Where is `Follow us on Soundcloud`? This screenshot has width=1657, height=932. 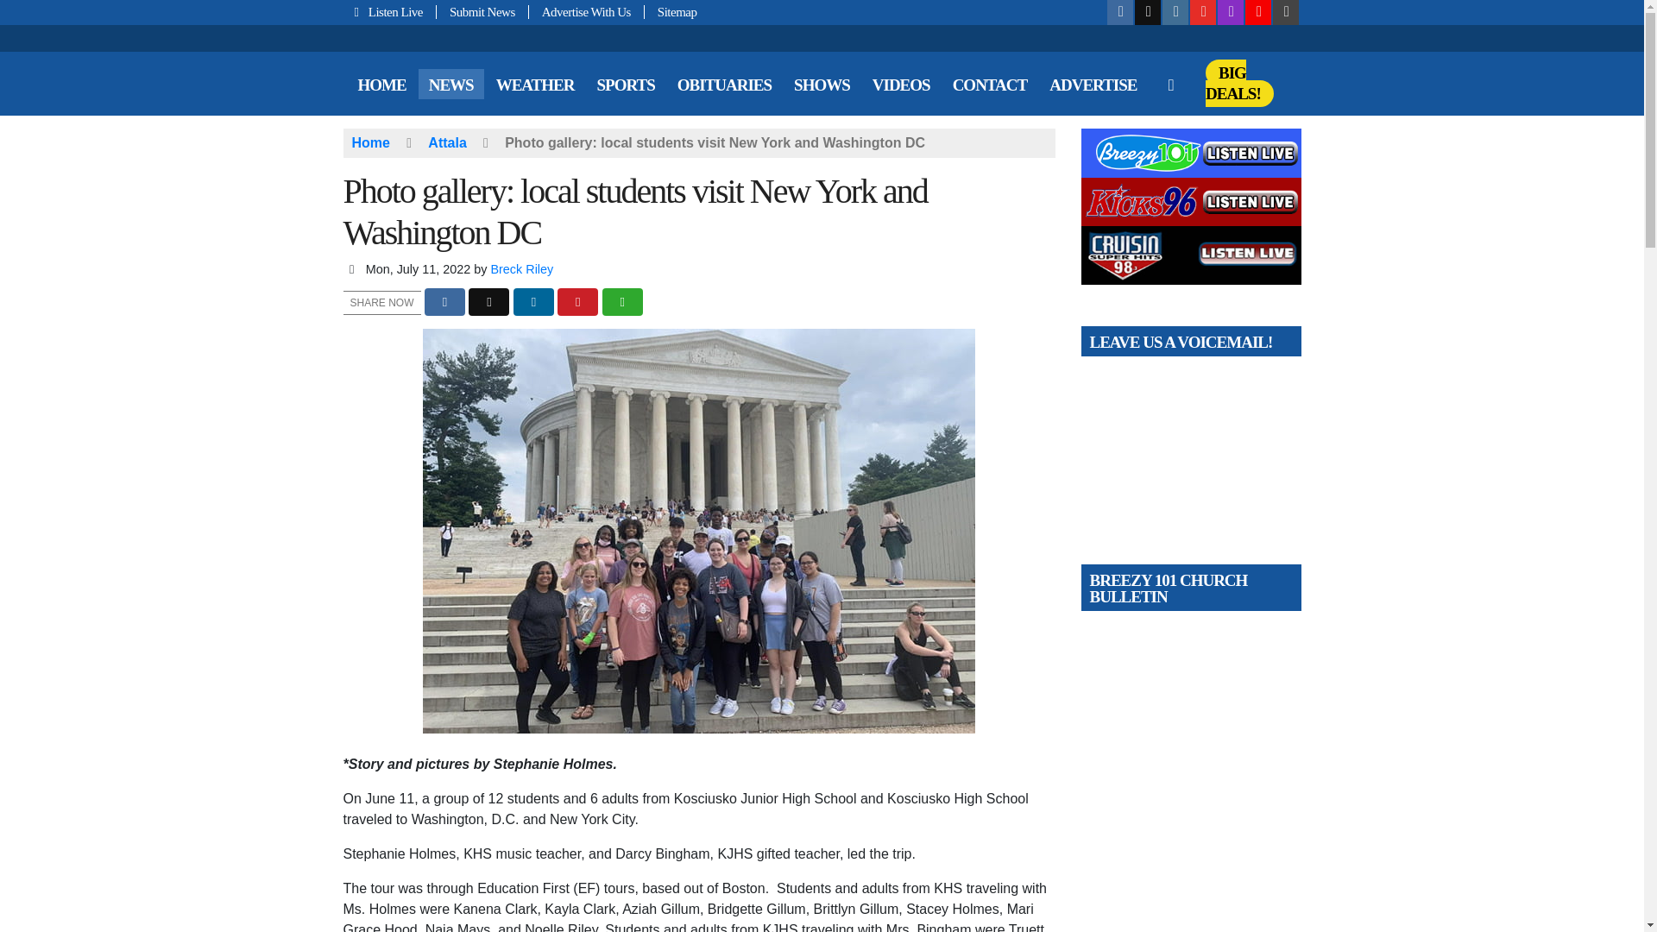
Follow us on Soundcloud is located at coordinates (1258, 12).